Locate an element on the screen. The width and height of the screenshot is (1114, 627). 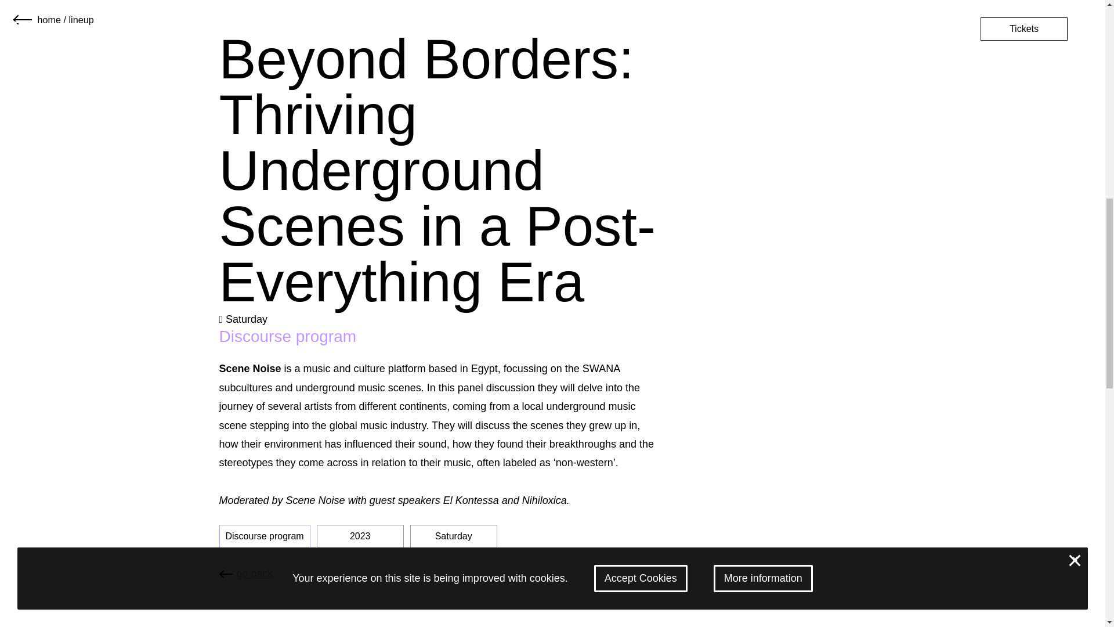
2023 is located at coordinates (360, 536).